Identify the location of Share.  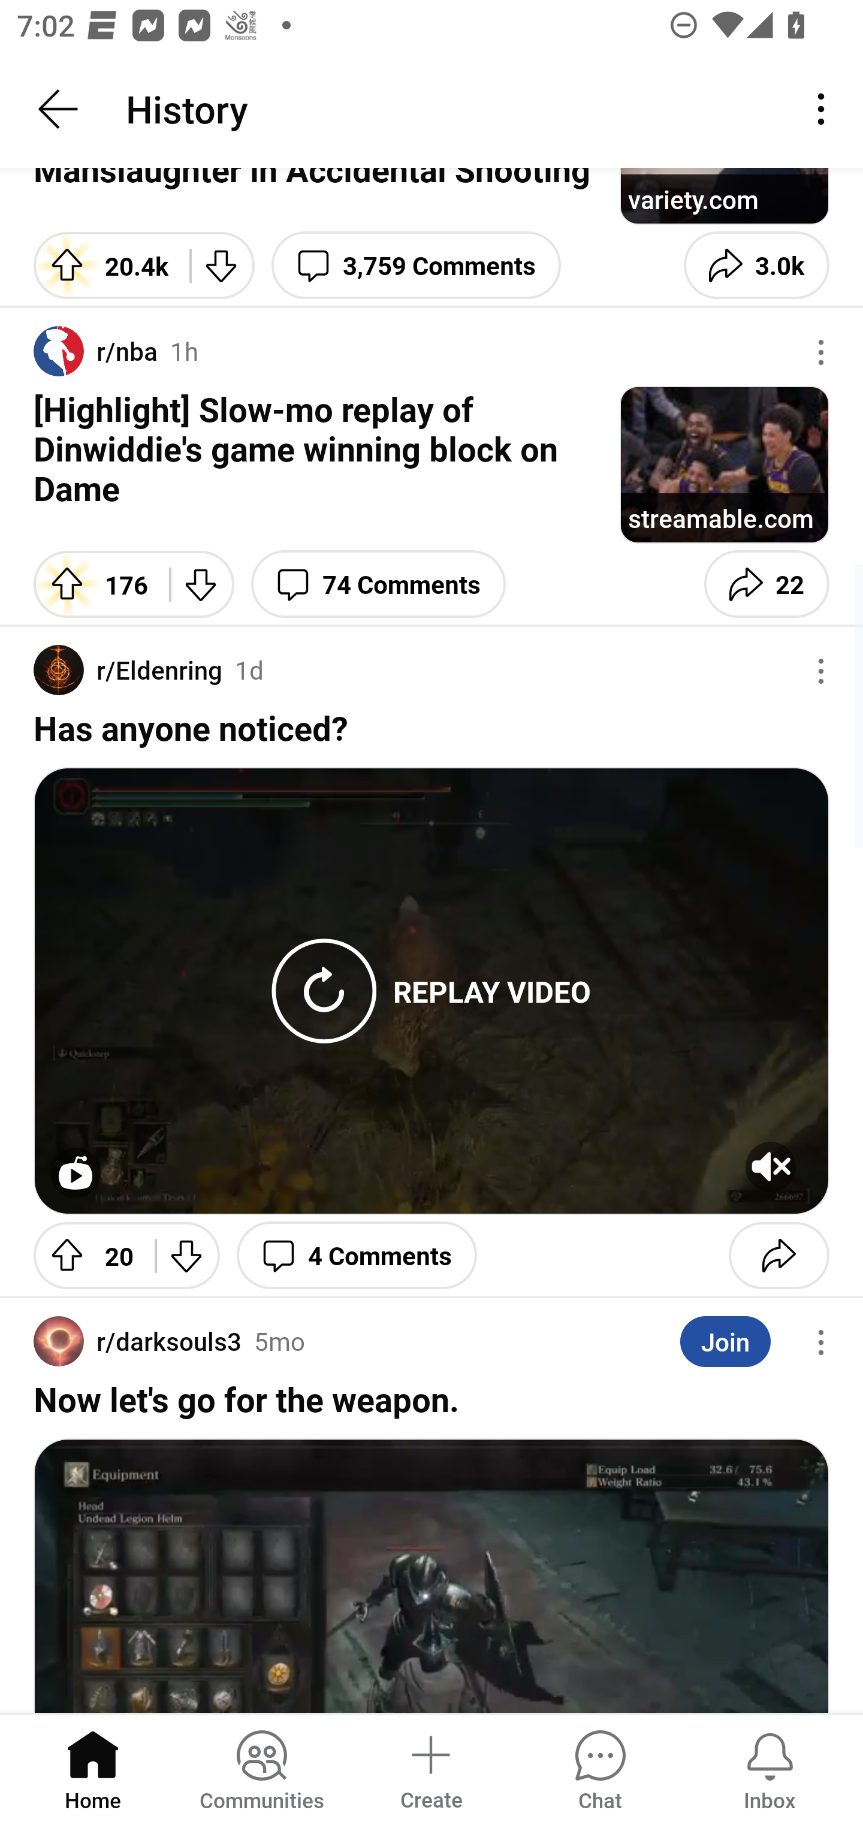
(778, 1255).